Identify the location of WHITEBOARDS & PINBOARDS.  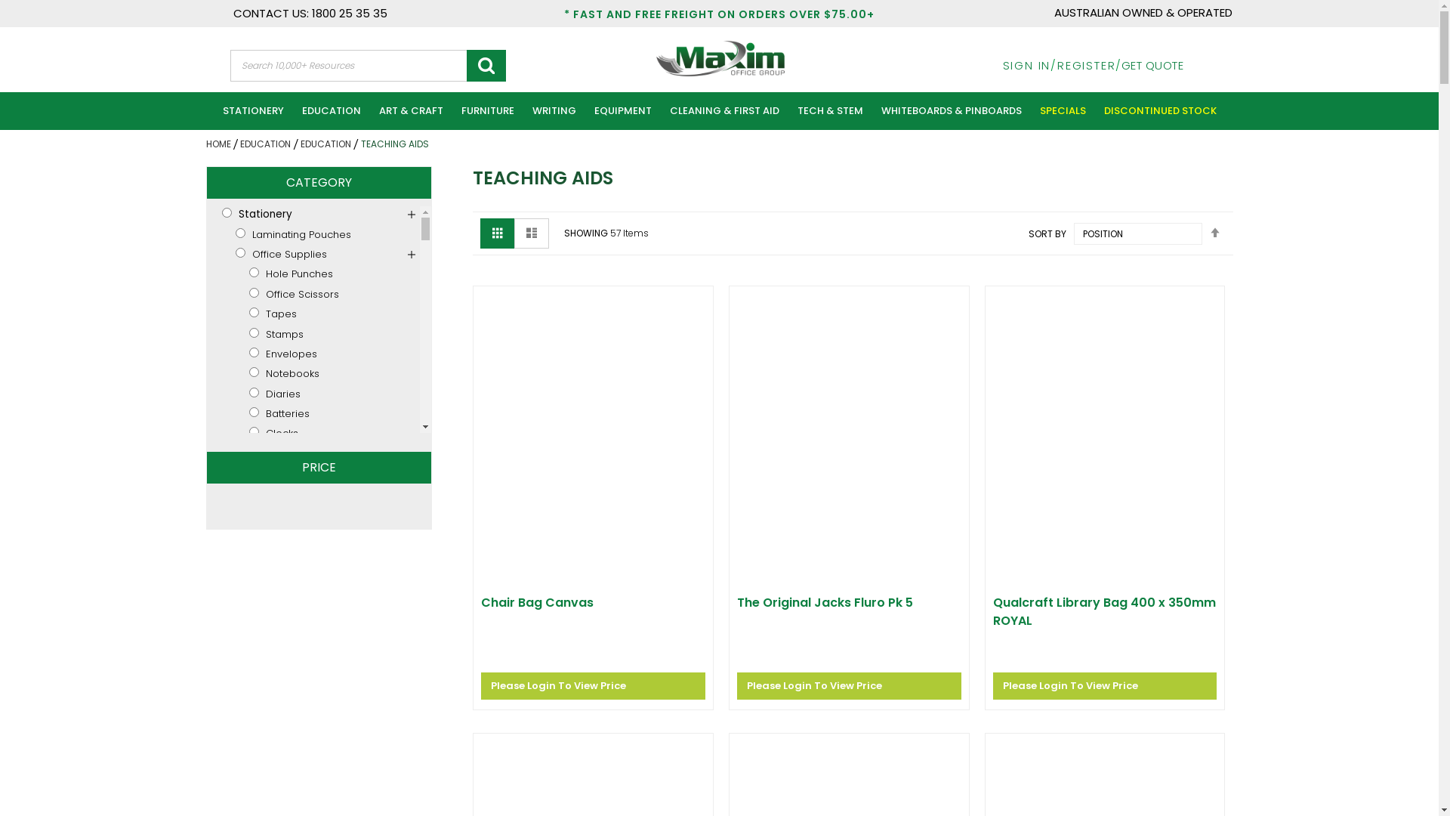
(951, 111).